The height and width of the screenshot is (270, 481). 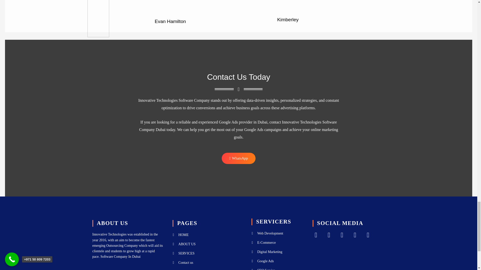 I want to click on Linkedin, so click(x=368, y=235).